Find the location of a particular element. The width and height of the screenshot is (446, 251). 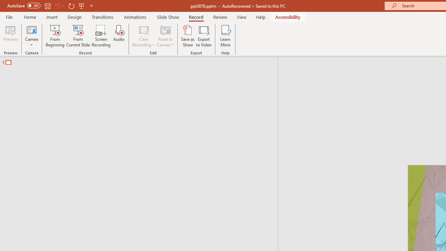

Export to Video is located at coordinates (204, 36).